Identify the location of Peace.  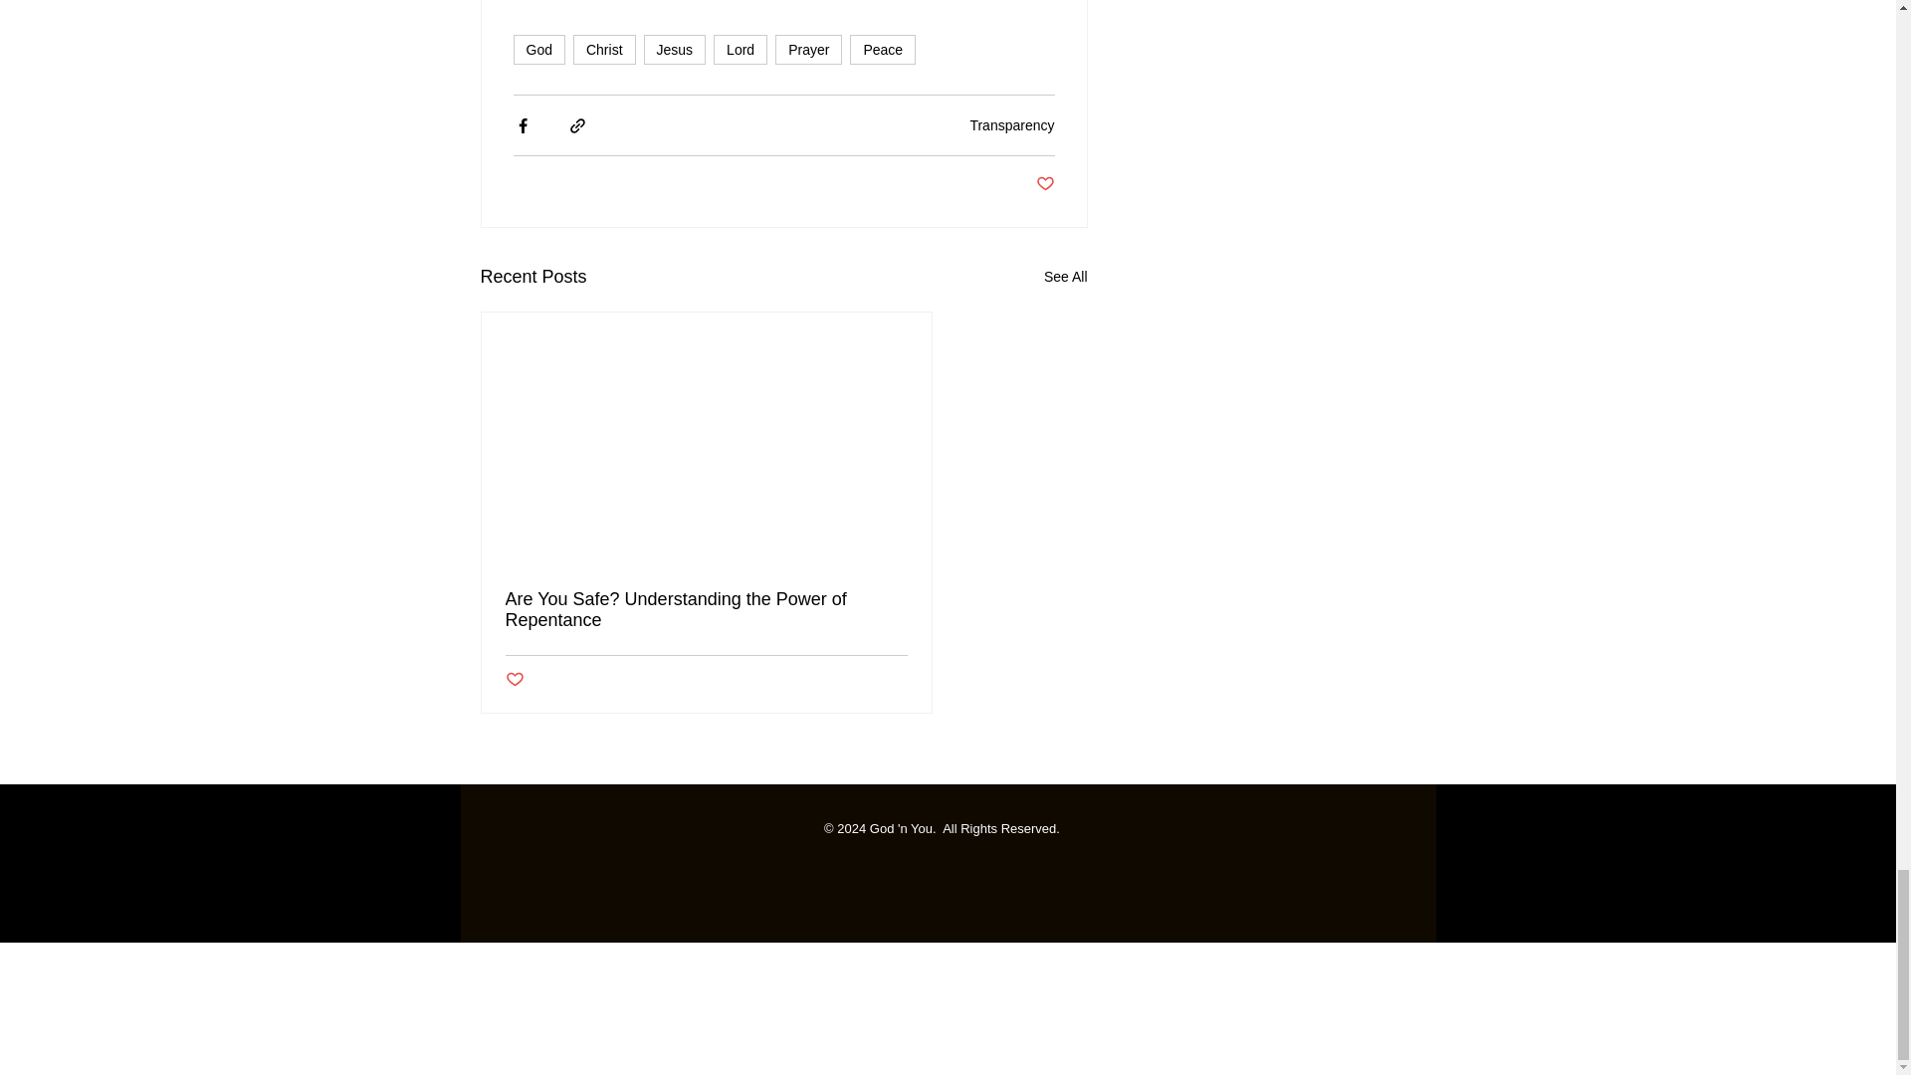
(882, 49).